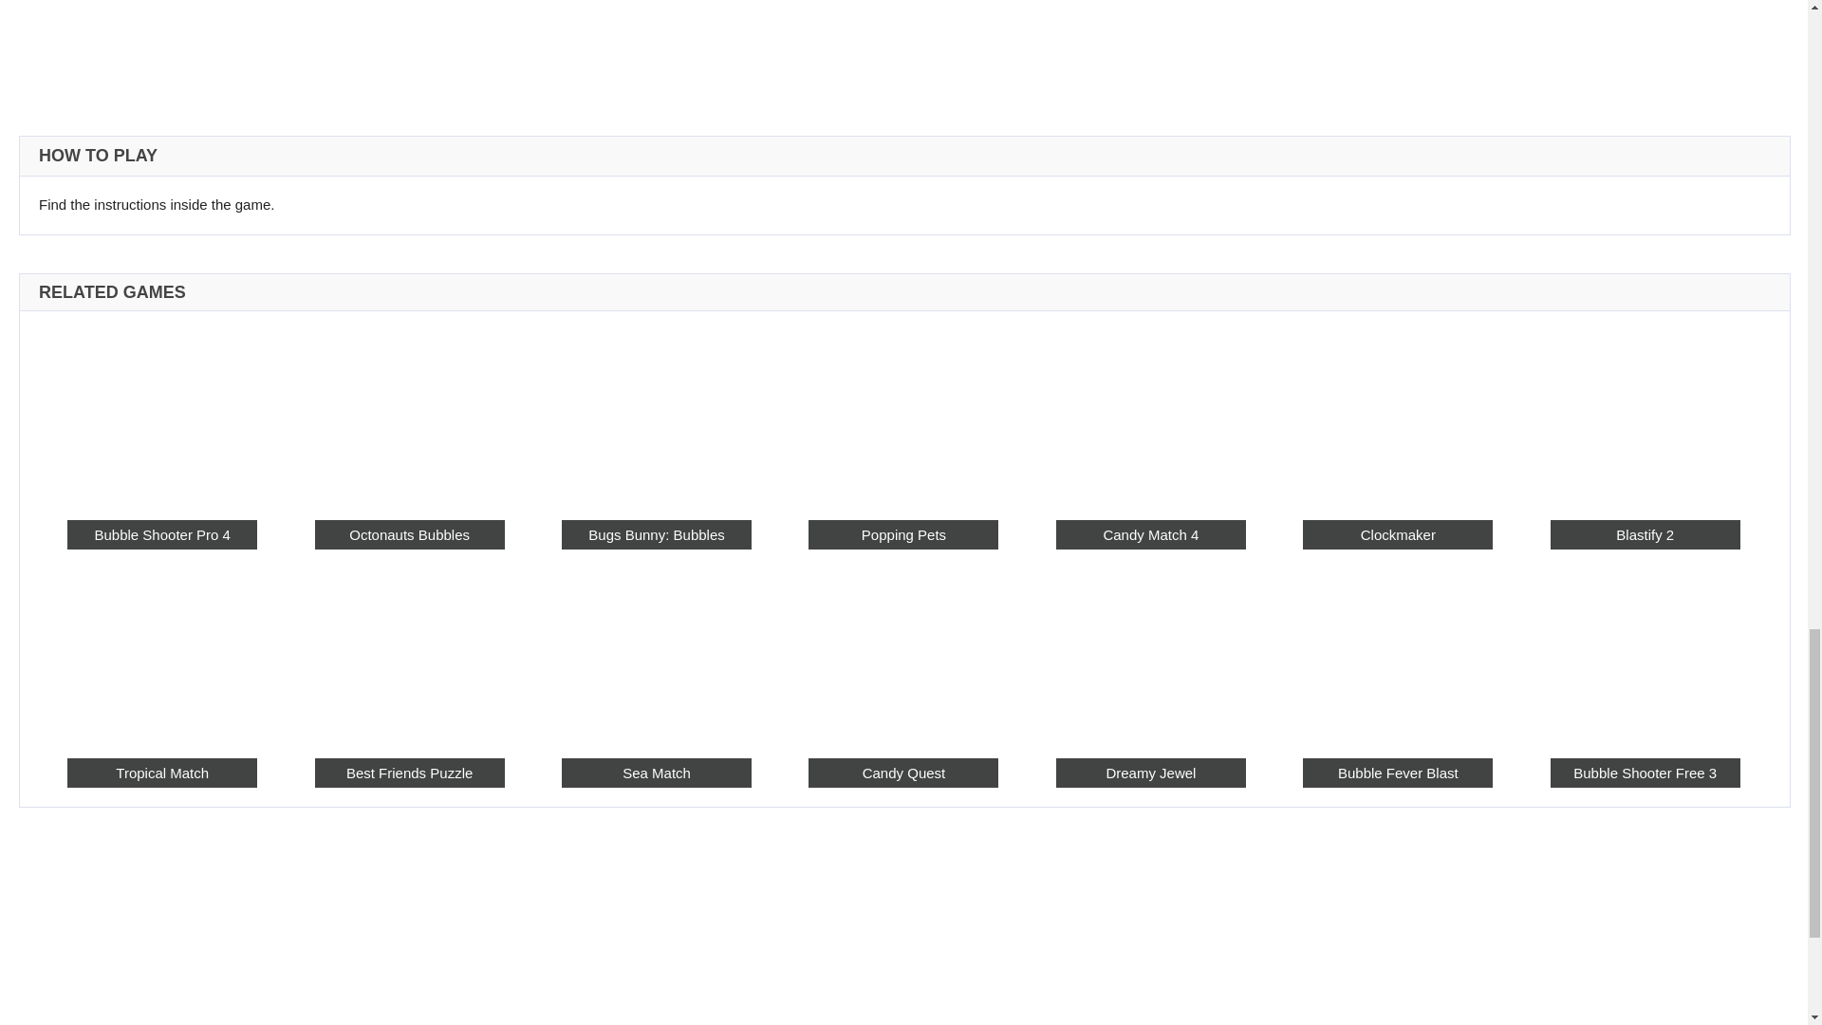  What do you see at coordinates (410, 533) in the screenshot?
I see `Octonauts Bubbles` at bounding box center [410, 533].